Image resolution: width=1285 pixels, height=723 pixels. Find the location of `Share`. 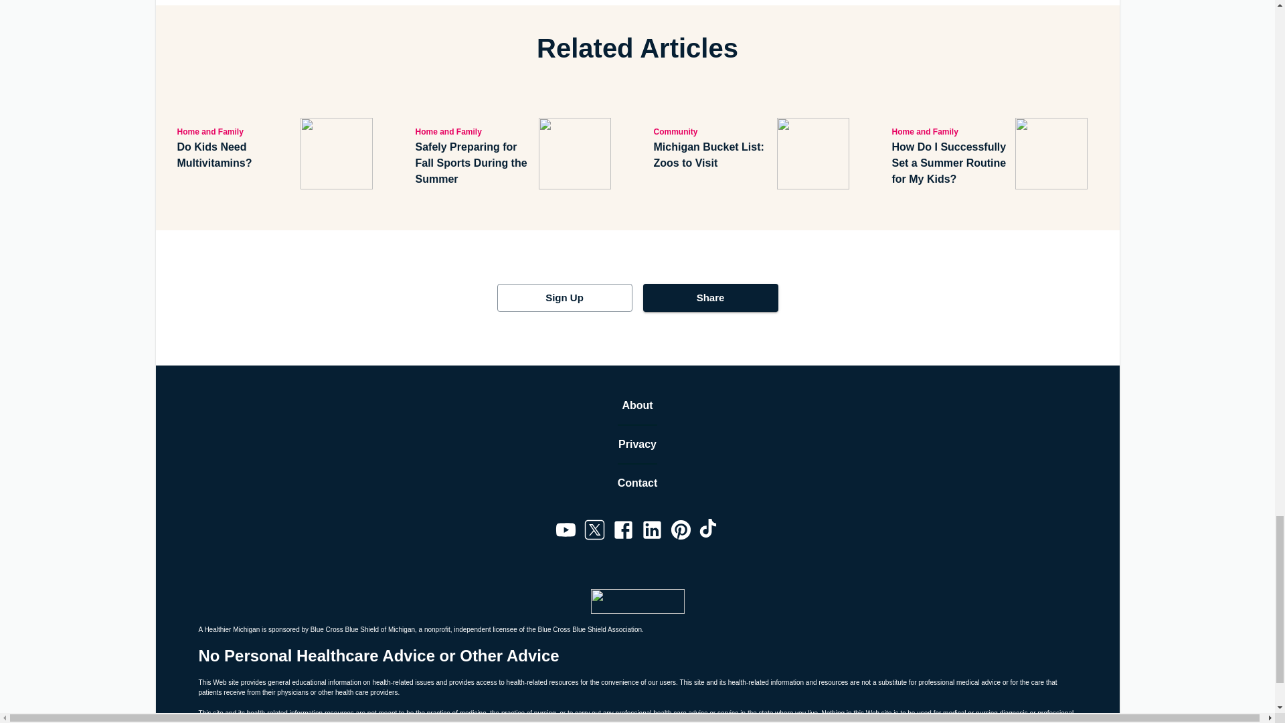

Share is located at coordinates (709, 297).